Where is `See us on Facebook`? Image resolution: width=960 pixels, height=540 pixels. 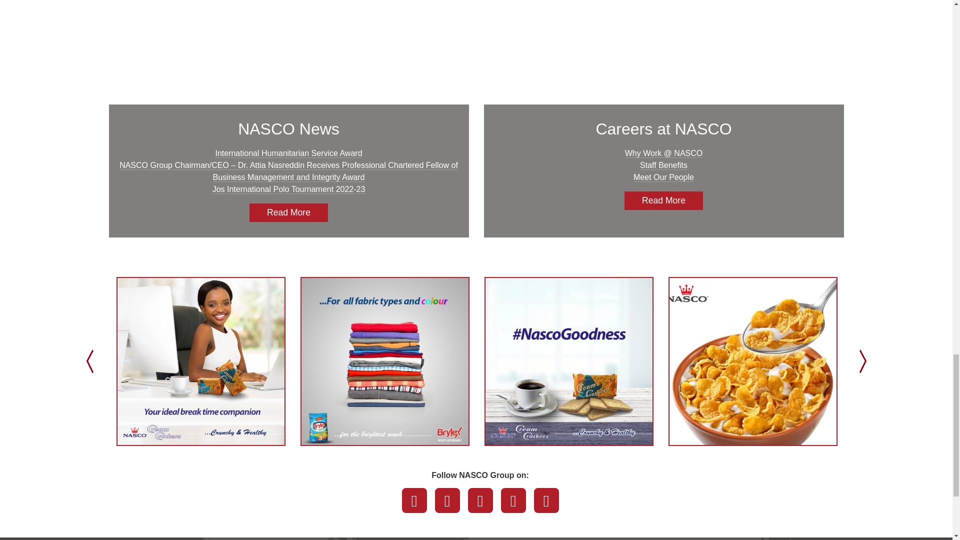
See us on Facebook is located at coordinates (414, 500).